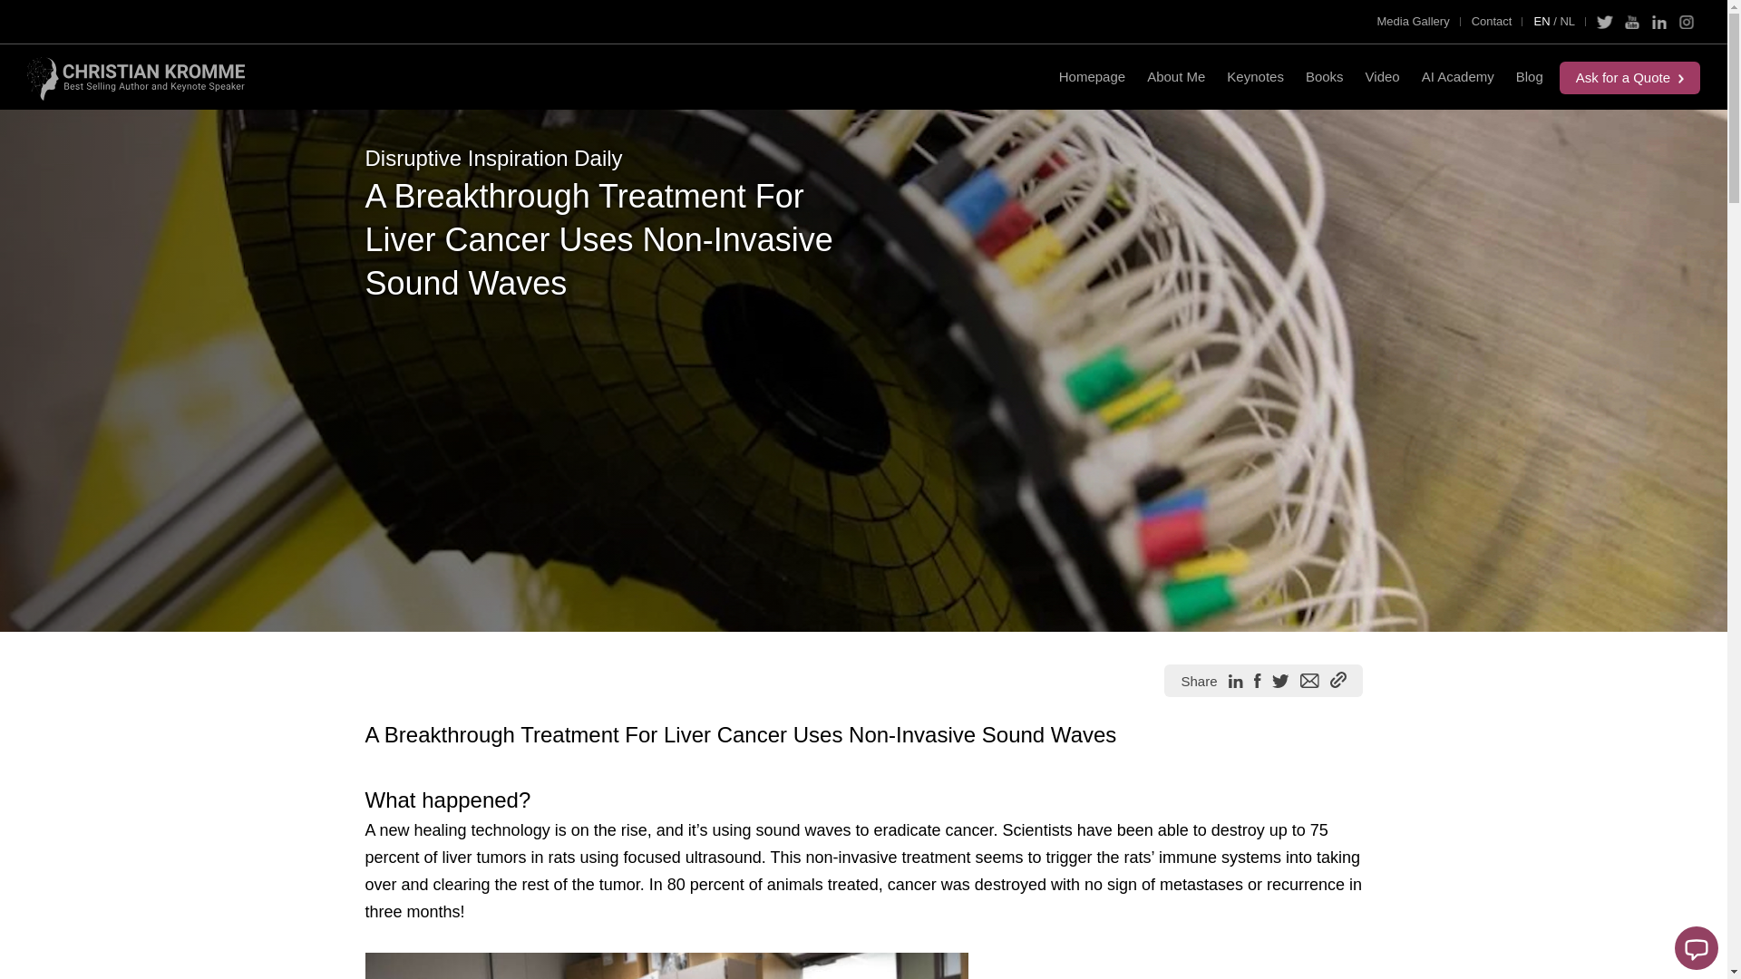 Image resolution: width=1741 pixels, height=979 pixels. What do you see at coordinates (1535, 22) in the screenshot?
I see `EN` at bounding box center [1535, 22].